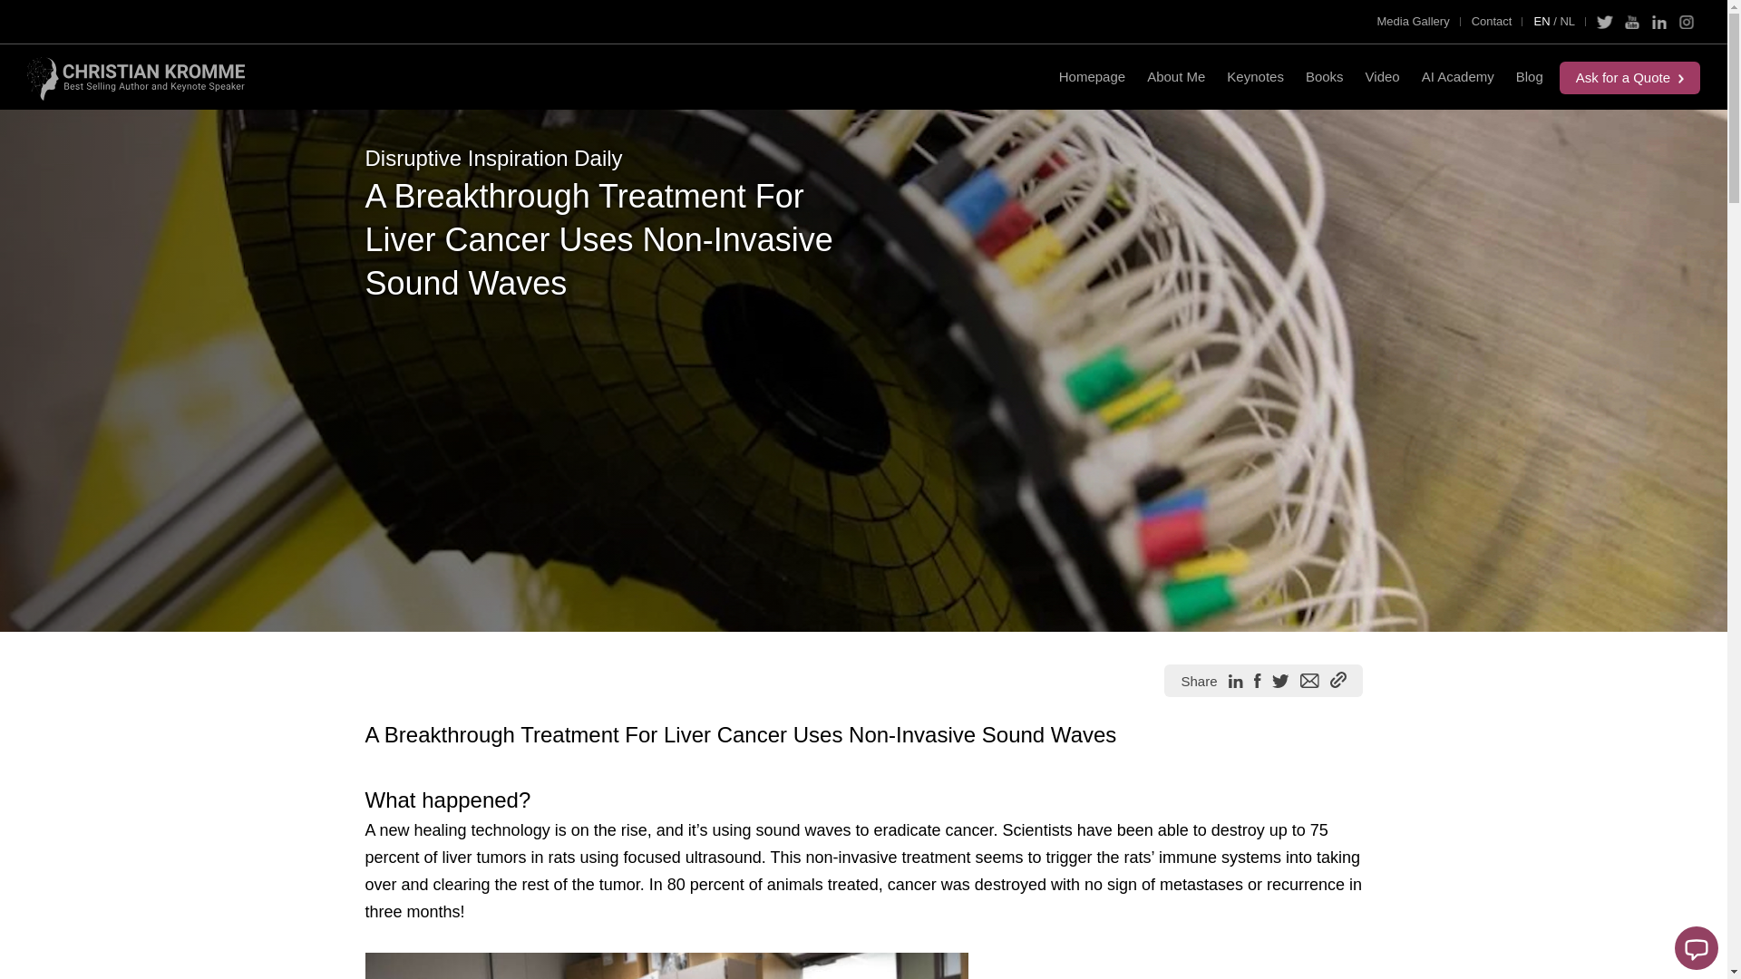 Image resolution: width=1741 pixels, height=979 pixels. What do you see at coordinates (1535, 22) in the screenshot?
I see `EN` at bounding box center [1535, 22].